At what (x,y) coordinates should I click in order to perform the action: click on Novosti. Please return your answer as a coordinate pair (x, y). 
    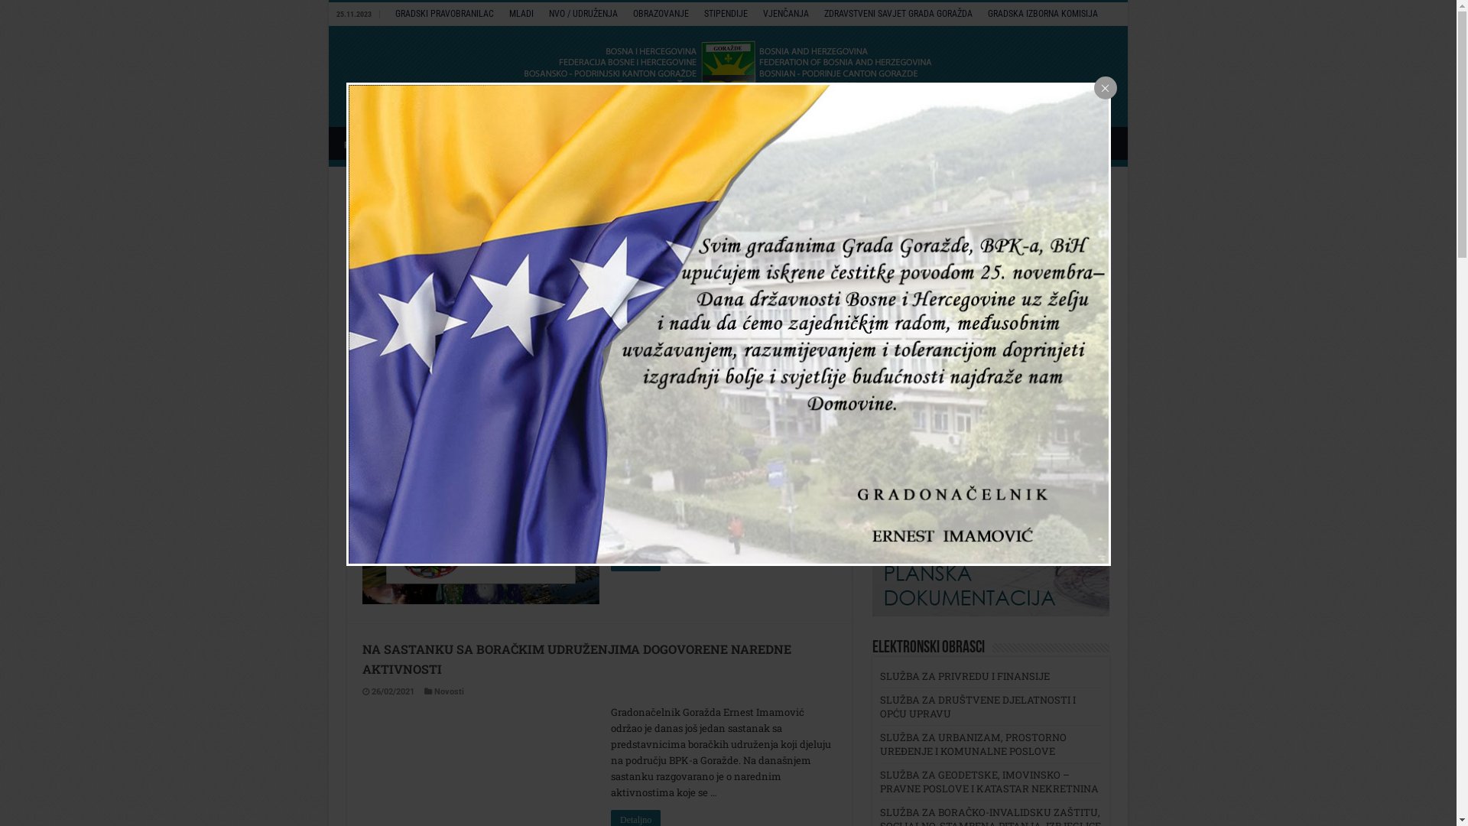
    Looking at the image, I should click on (450, 691).